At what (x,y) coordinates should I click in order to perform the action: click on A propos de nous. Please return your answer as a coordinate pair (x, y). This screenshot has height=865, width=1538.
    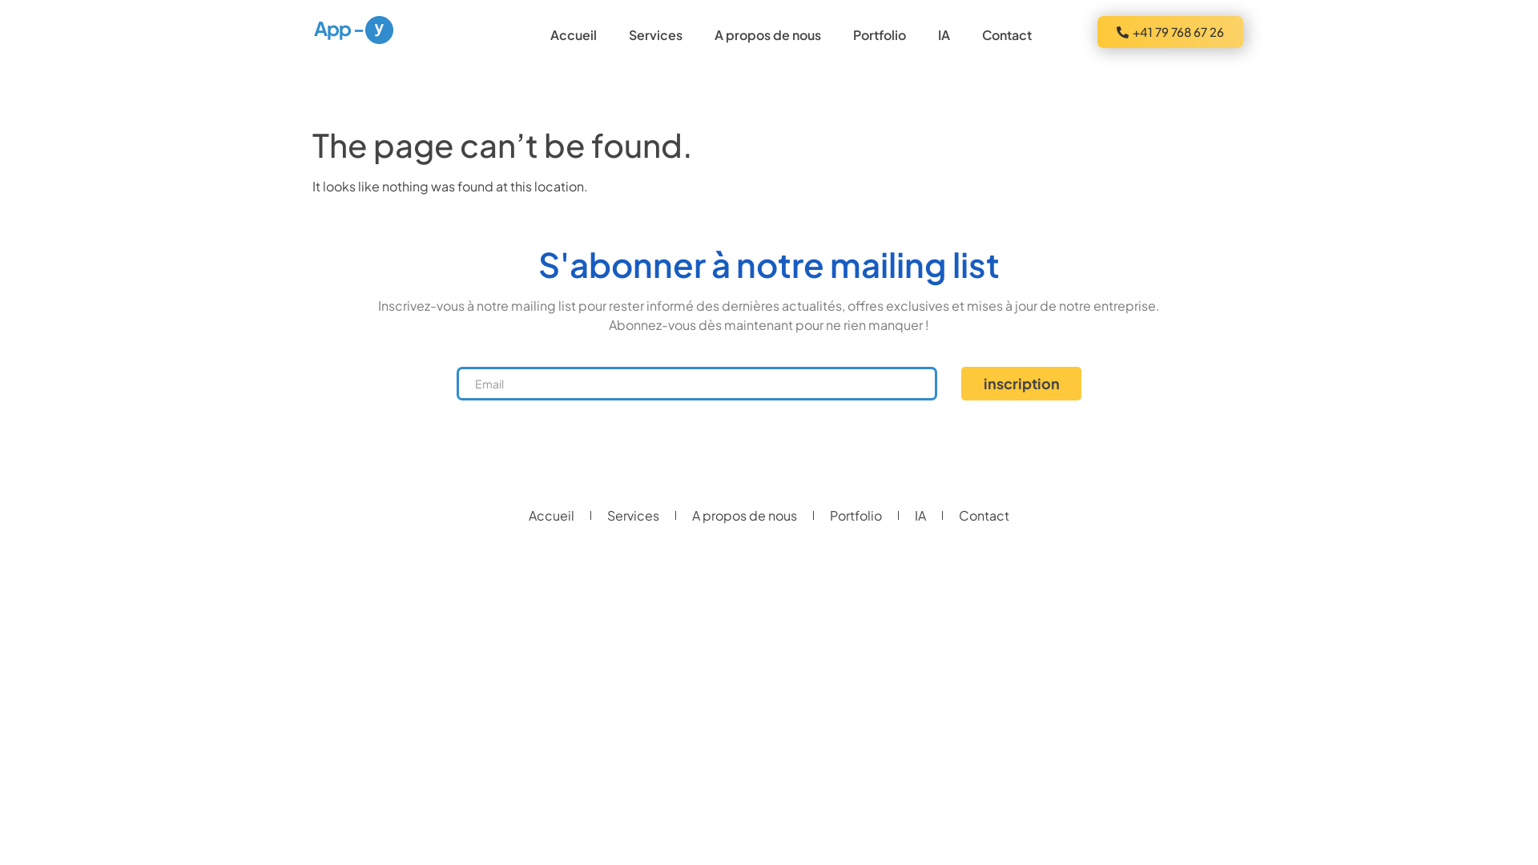
    Looking at the image, I should click on (767, 35).